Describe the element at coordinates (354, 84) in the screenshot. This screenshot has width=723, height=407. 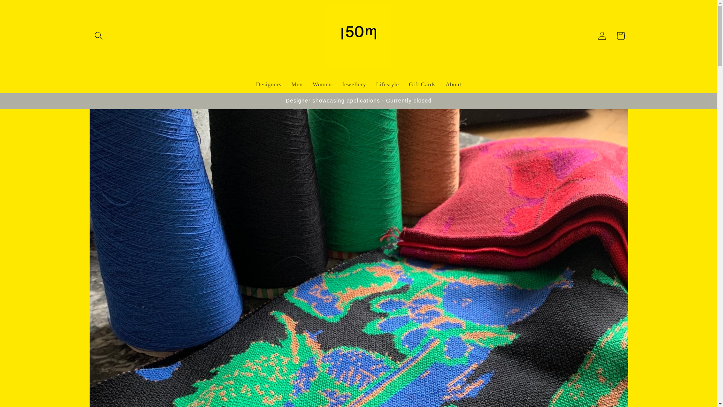
I see `Jewellery` at that location.